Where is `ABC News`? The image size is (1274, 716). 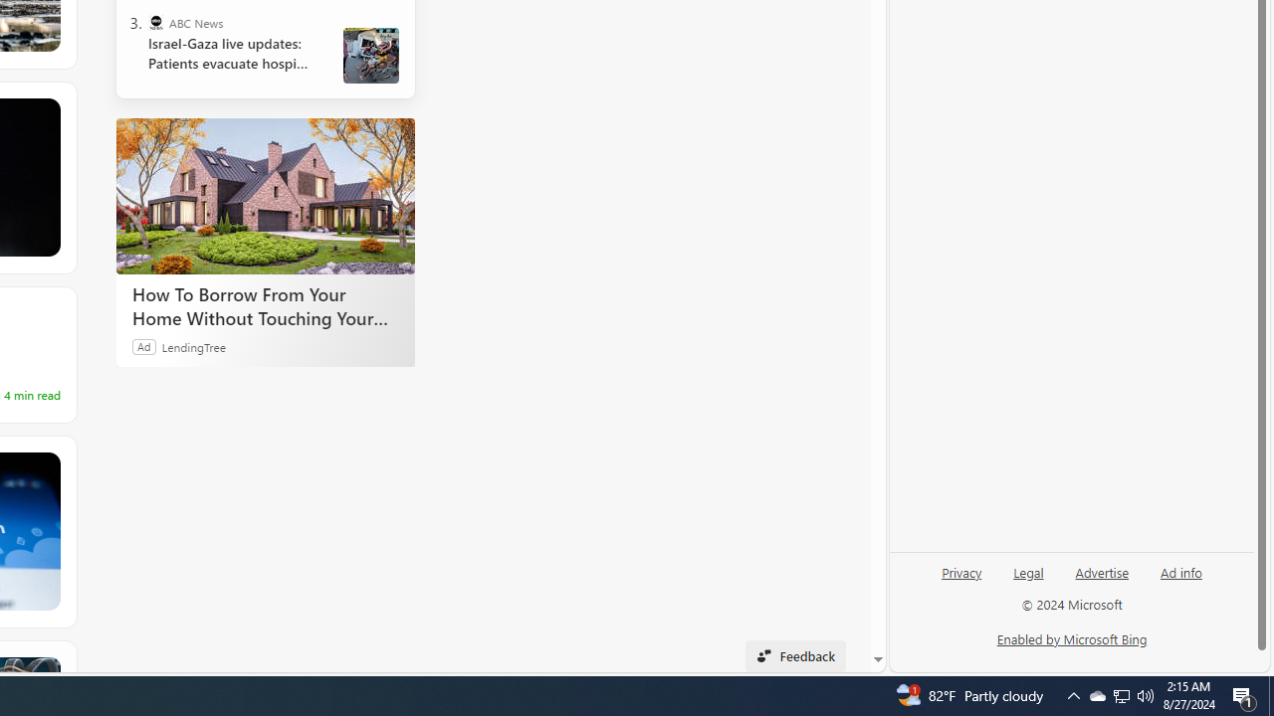
ABC News is located at coordinates (155, 22).